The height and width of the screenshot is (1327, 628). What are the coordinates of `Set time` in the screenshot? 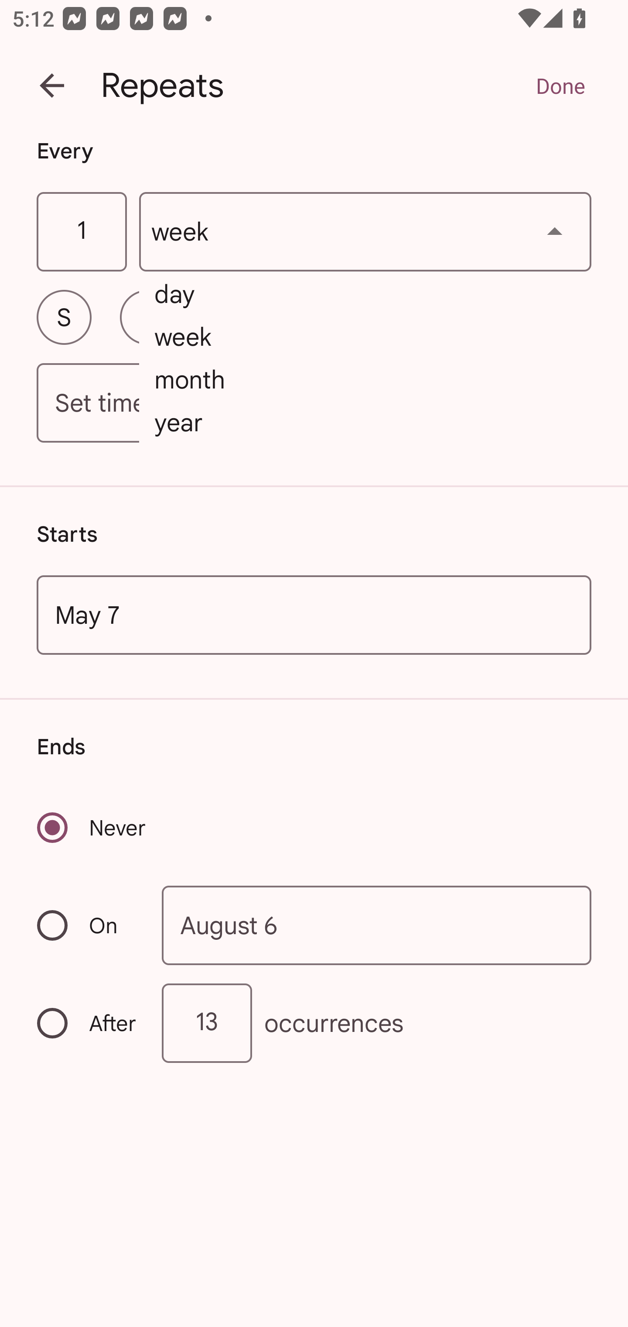 It's located at (314, 403).